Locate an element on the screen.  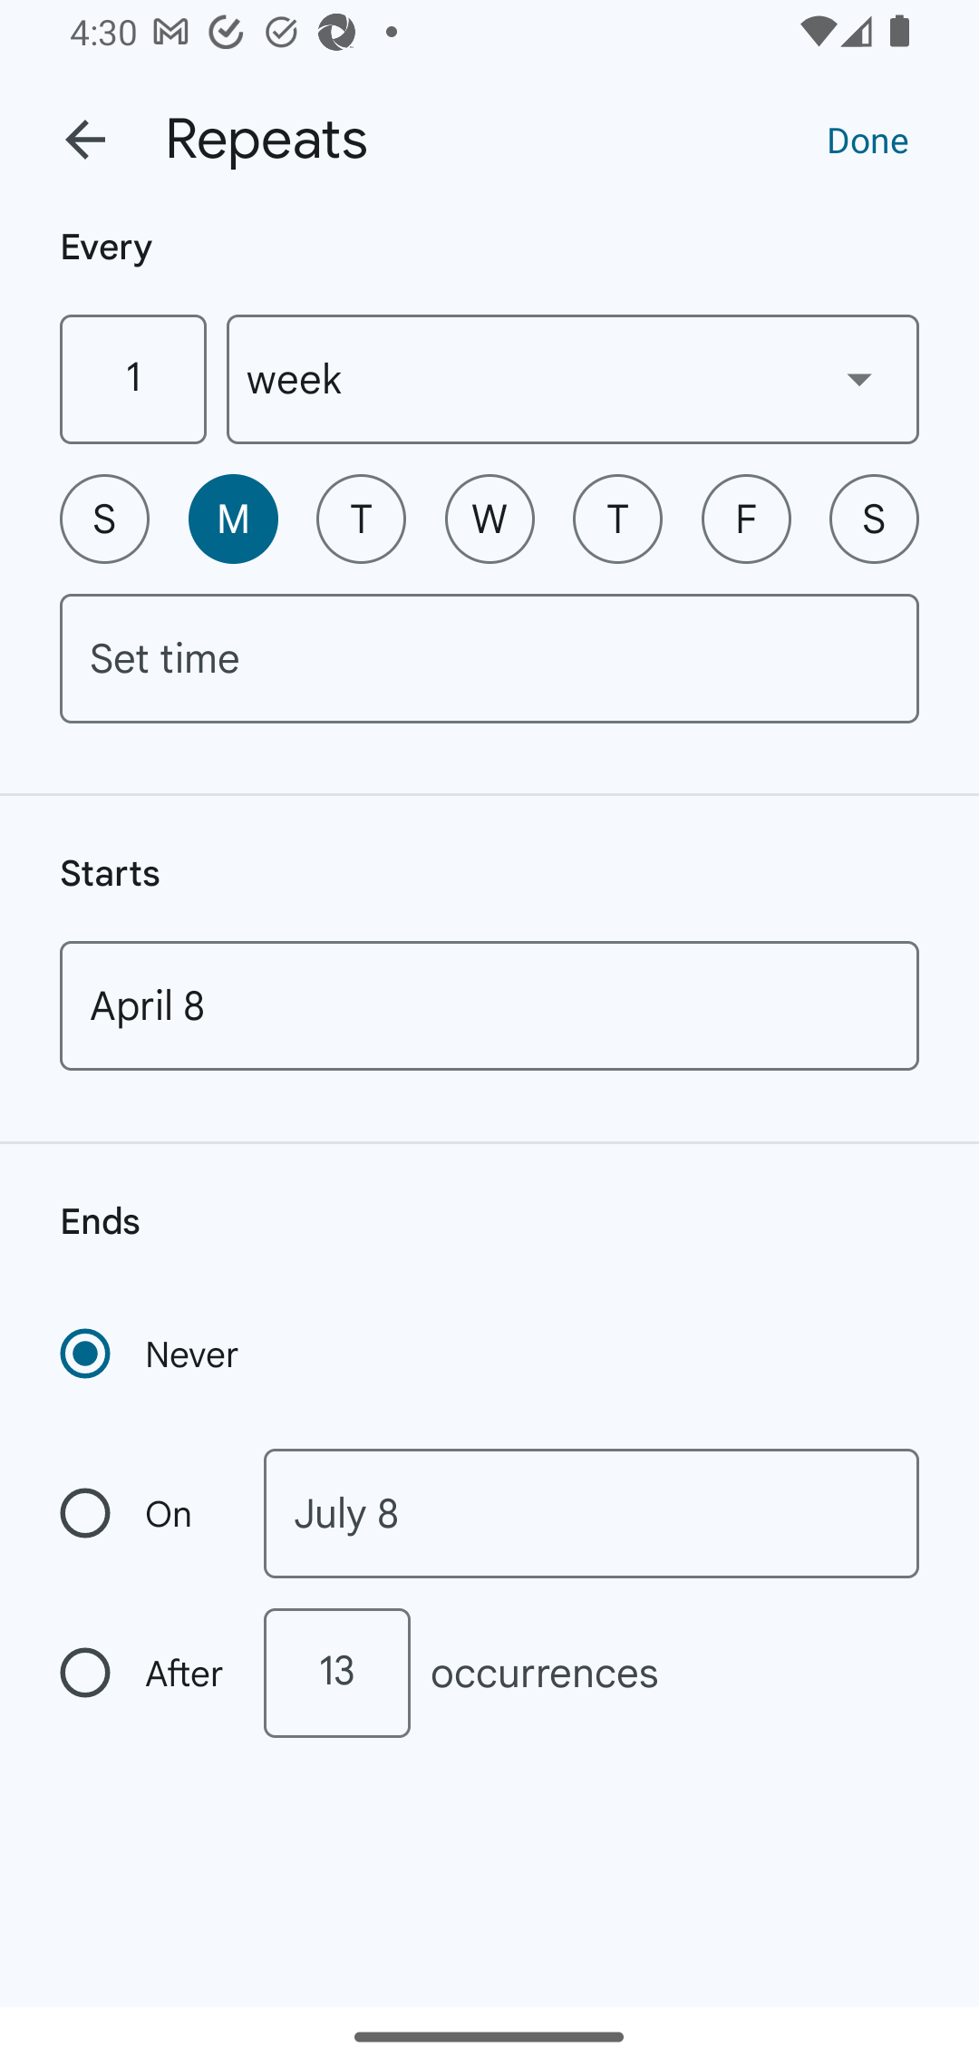
S Sunday is located at coordinates (104, 519).